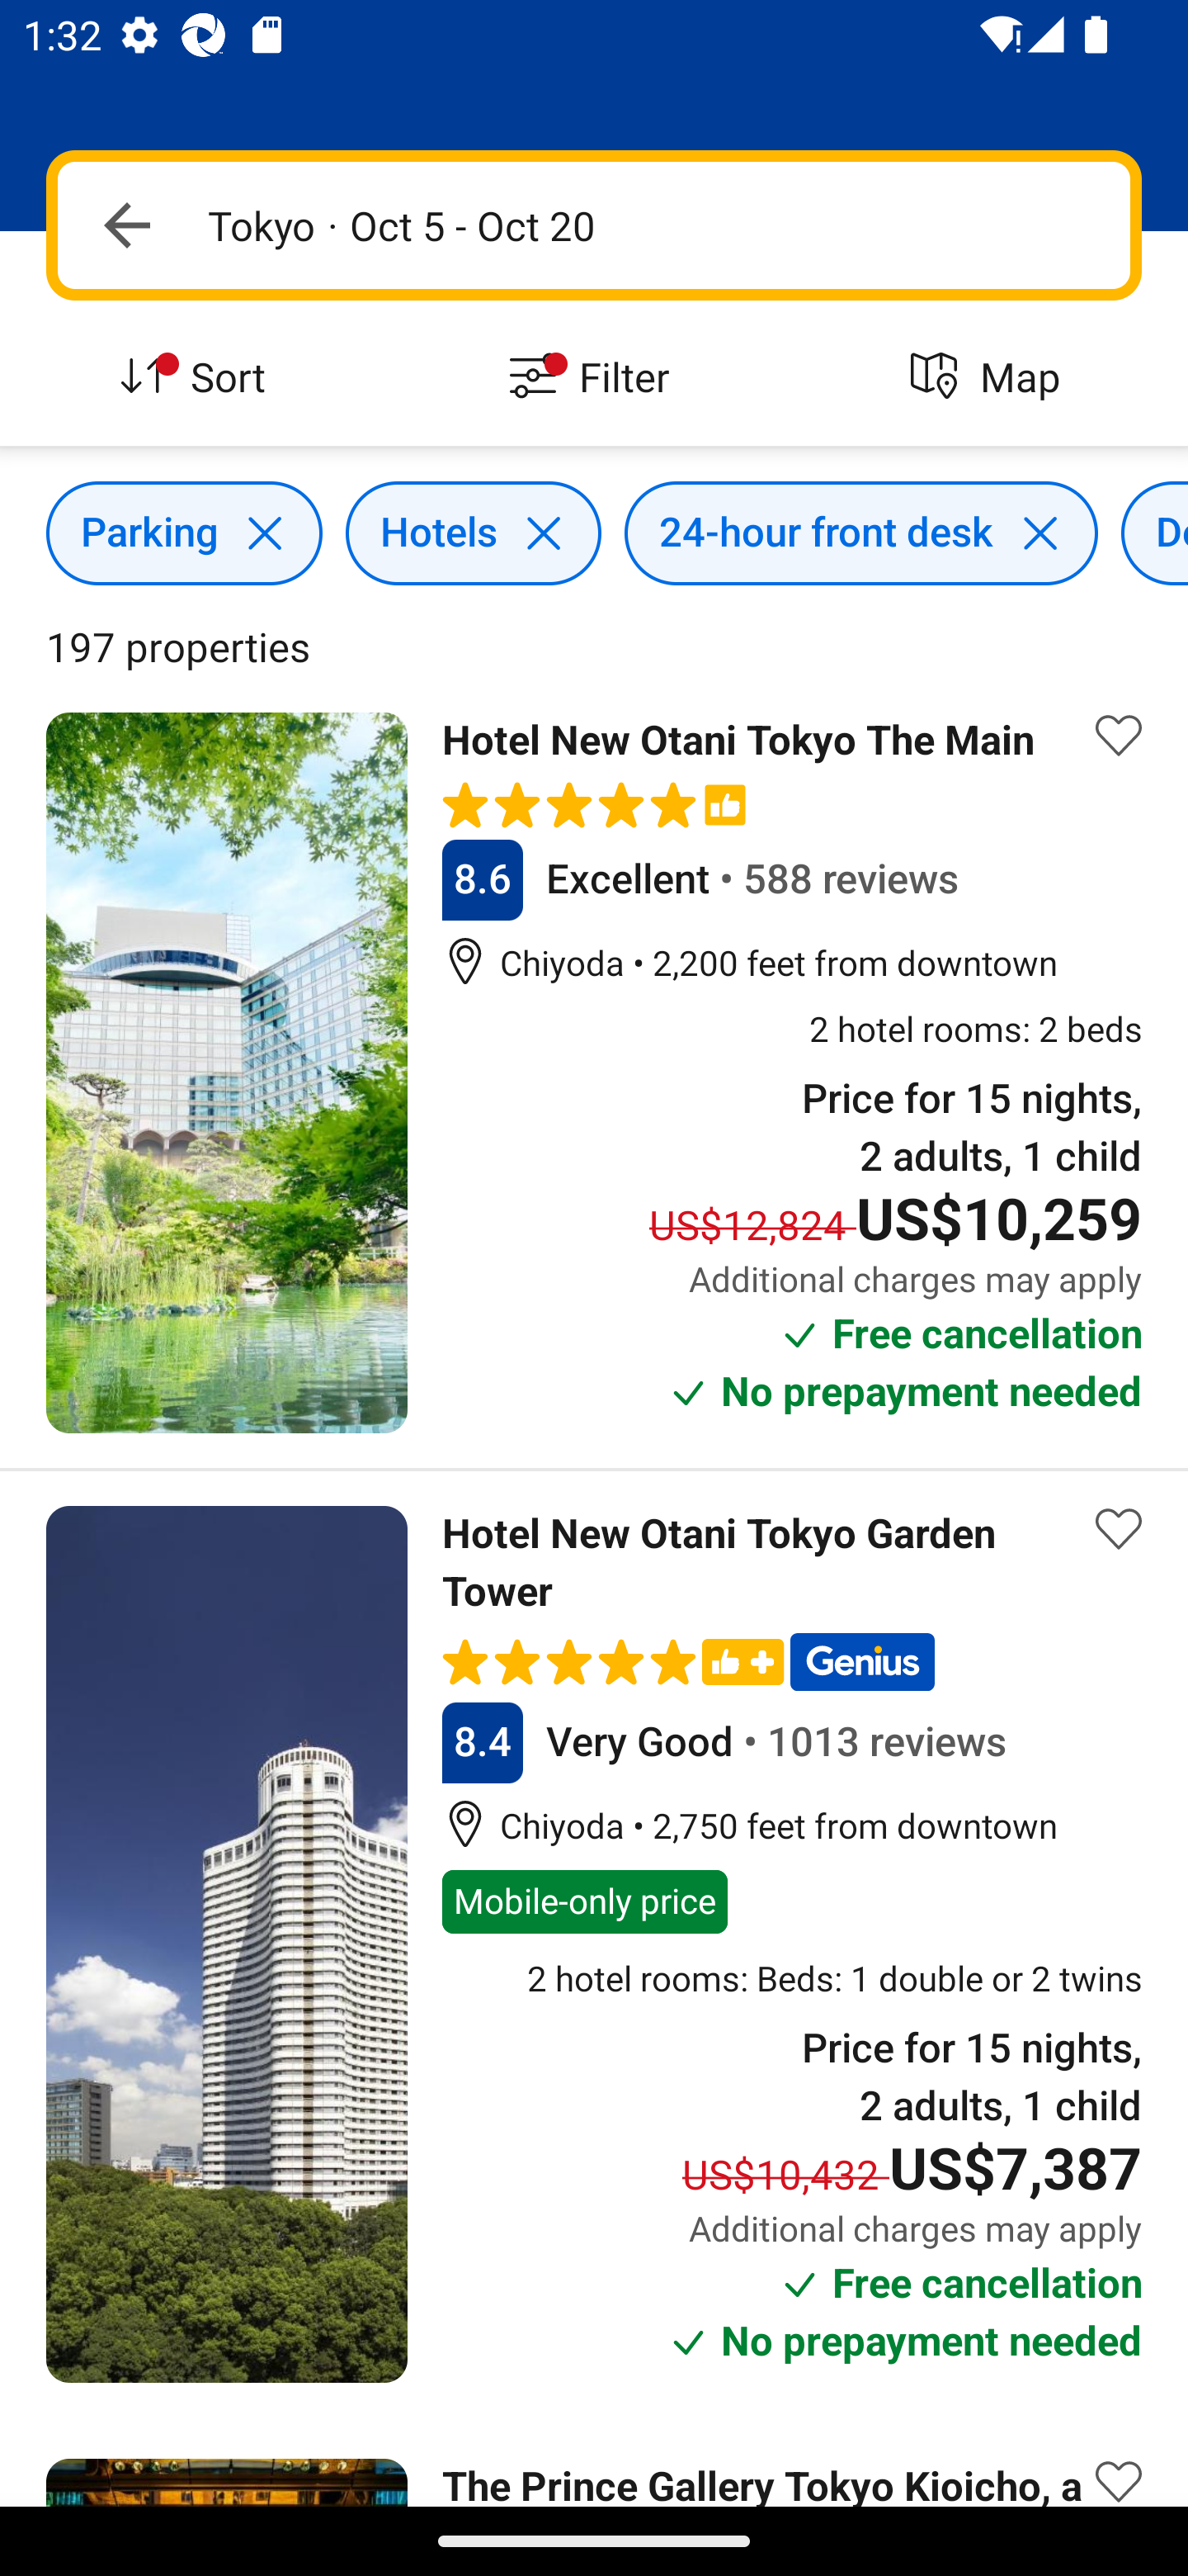 The image size is (1188, 2576). I want to click on Sort, so click(198, 378).